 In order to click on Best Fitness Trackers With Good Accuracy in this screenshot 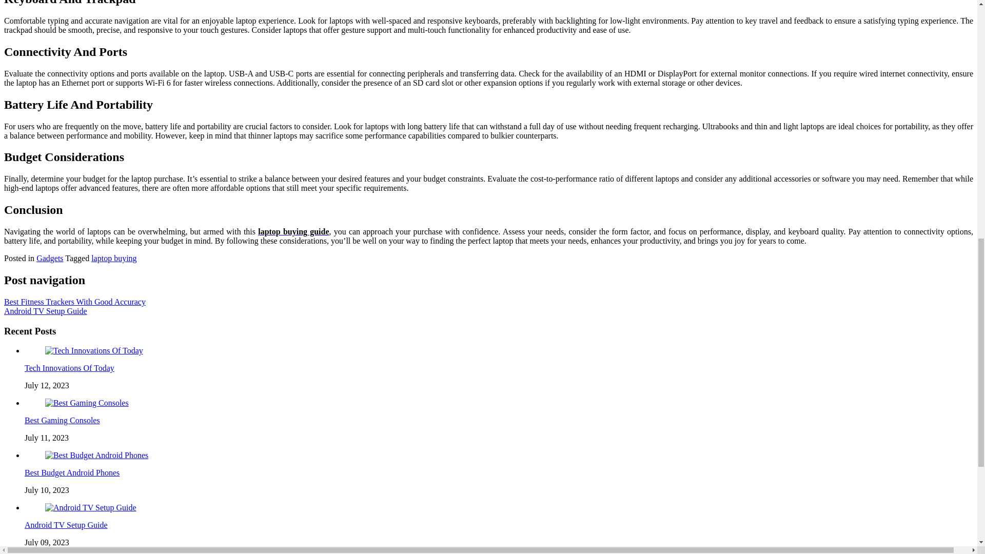, I will do `click(75, 302)`.